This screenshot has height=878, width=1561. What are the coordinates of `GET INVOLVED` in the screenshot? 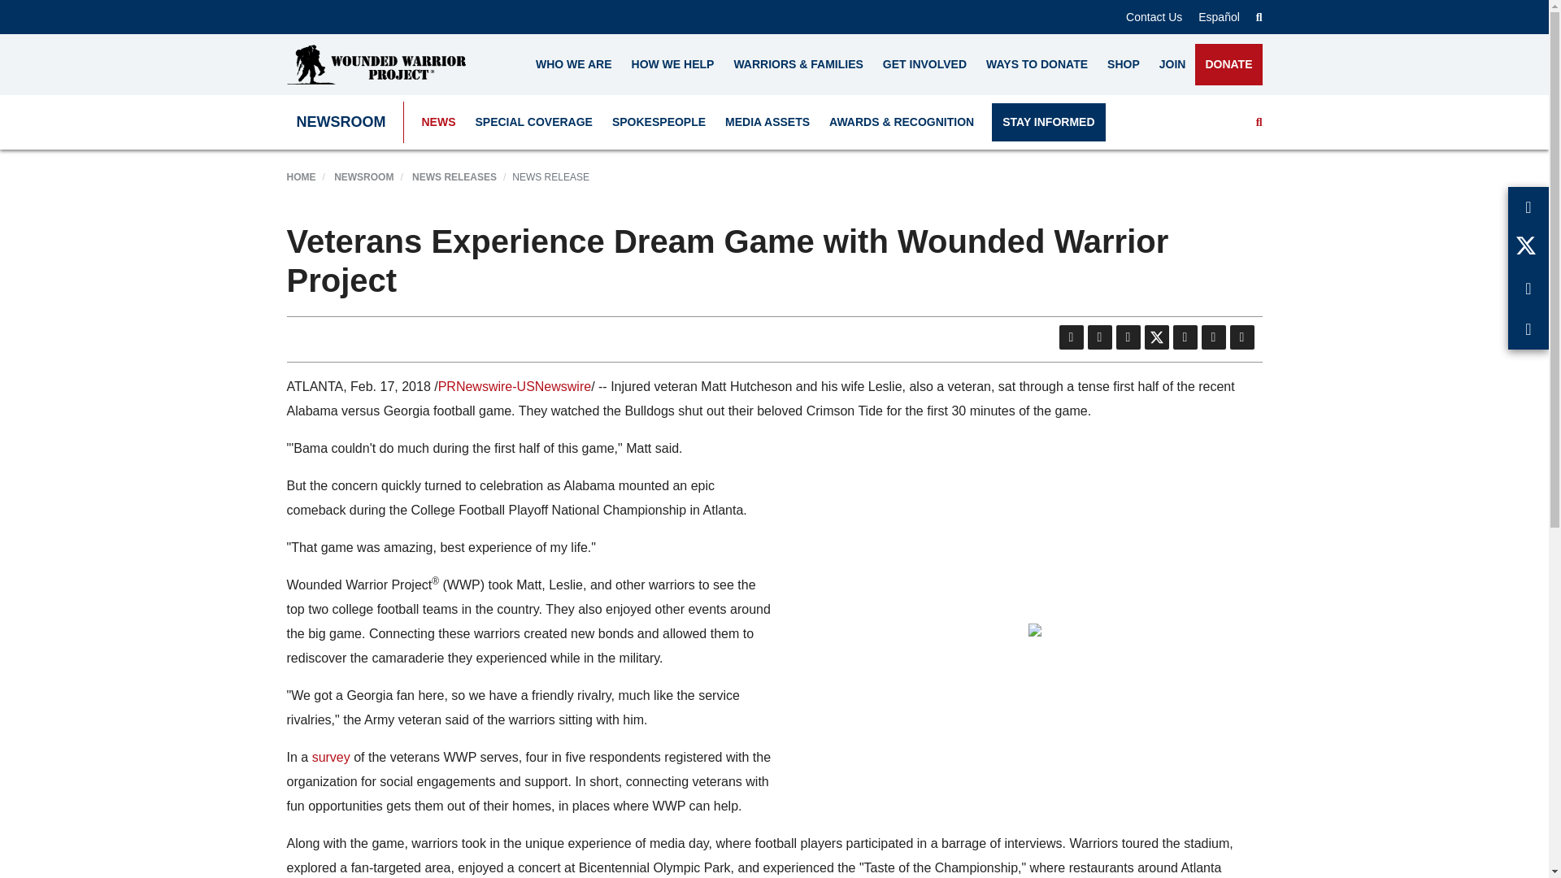 It's located at (924, 64).